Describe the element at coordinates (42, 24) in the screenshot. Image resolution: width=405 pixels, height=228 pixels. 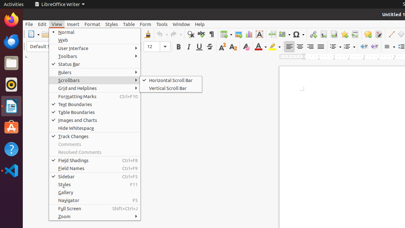
I see `Edit` at that location.